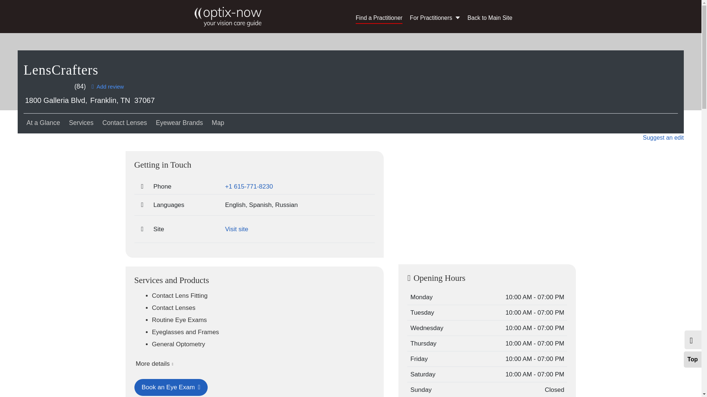 This screenshot has width=707, height=397. Describe the element at coordinates (81, 123) in the screenshot. I see `Services` at that location.